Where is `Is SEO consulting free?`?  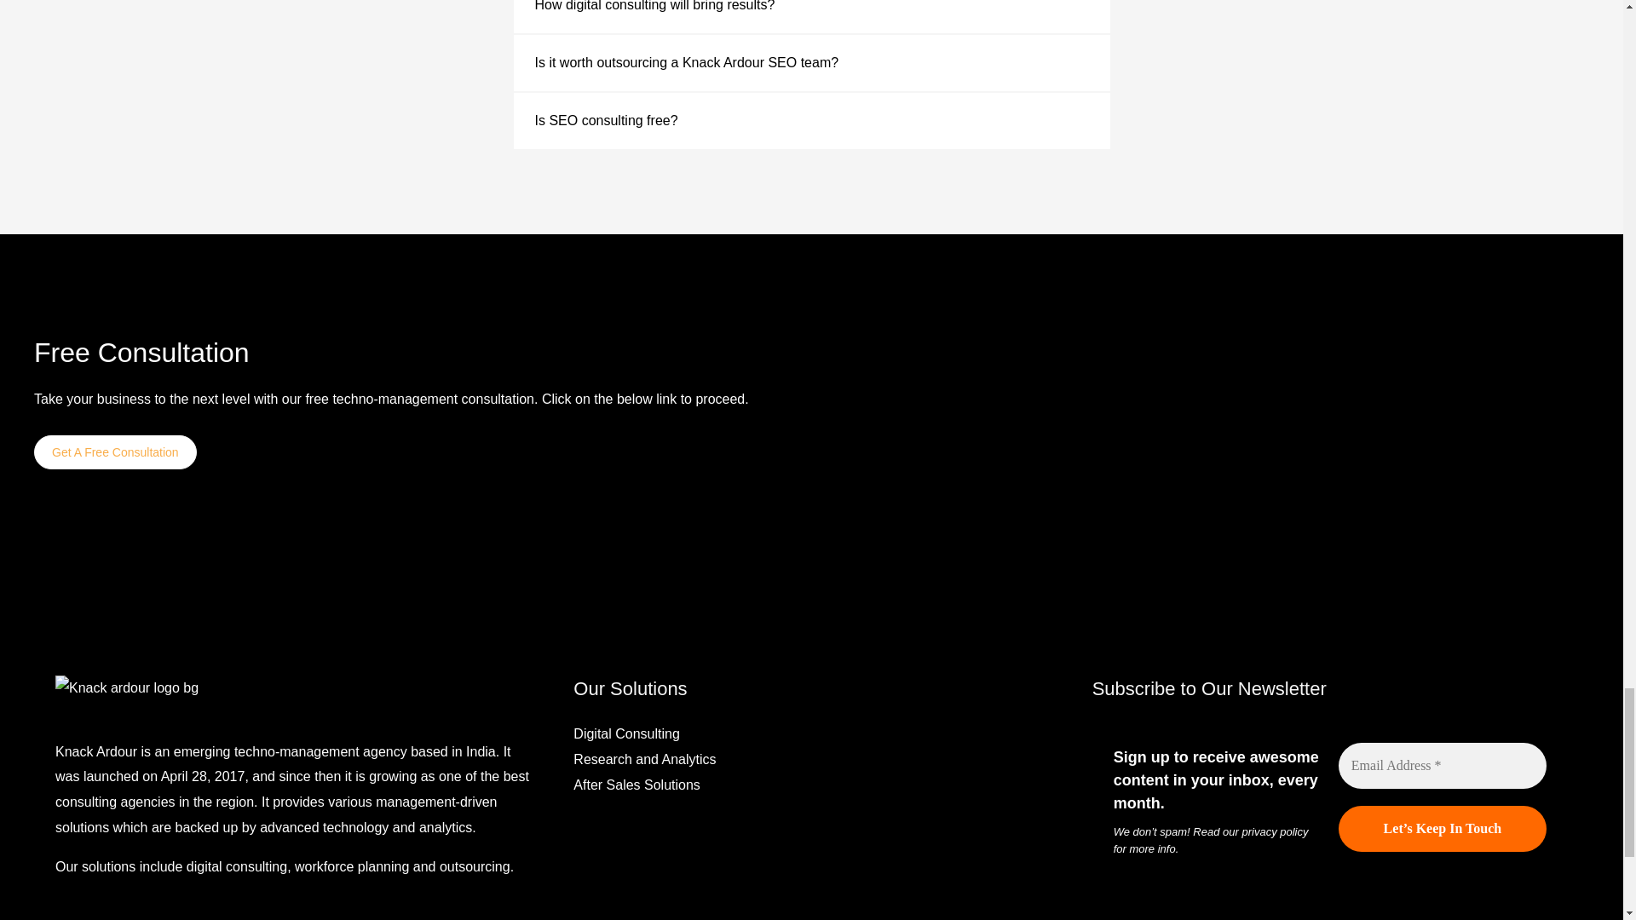
Is SEO consulting free? is located at coordinates (607, 120).